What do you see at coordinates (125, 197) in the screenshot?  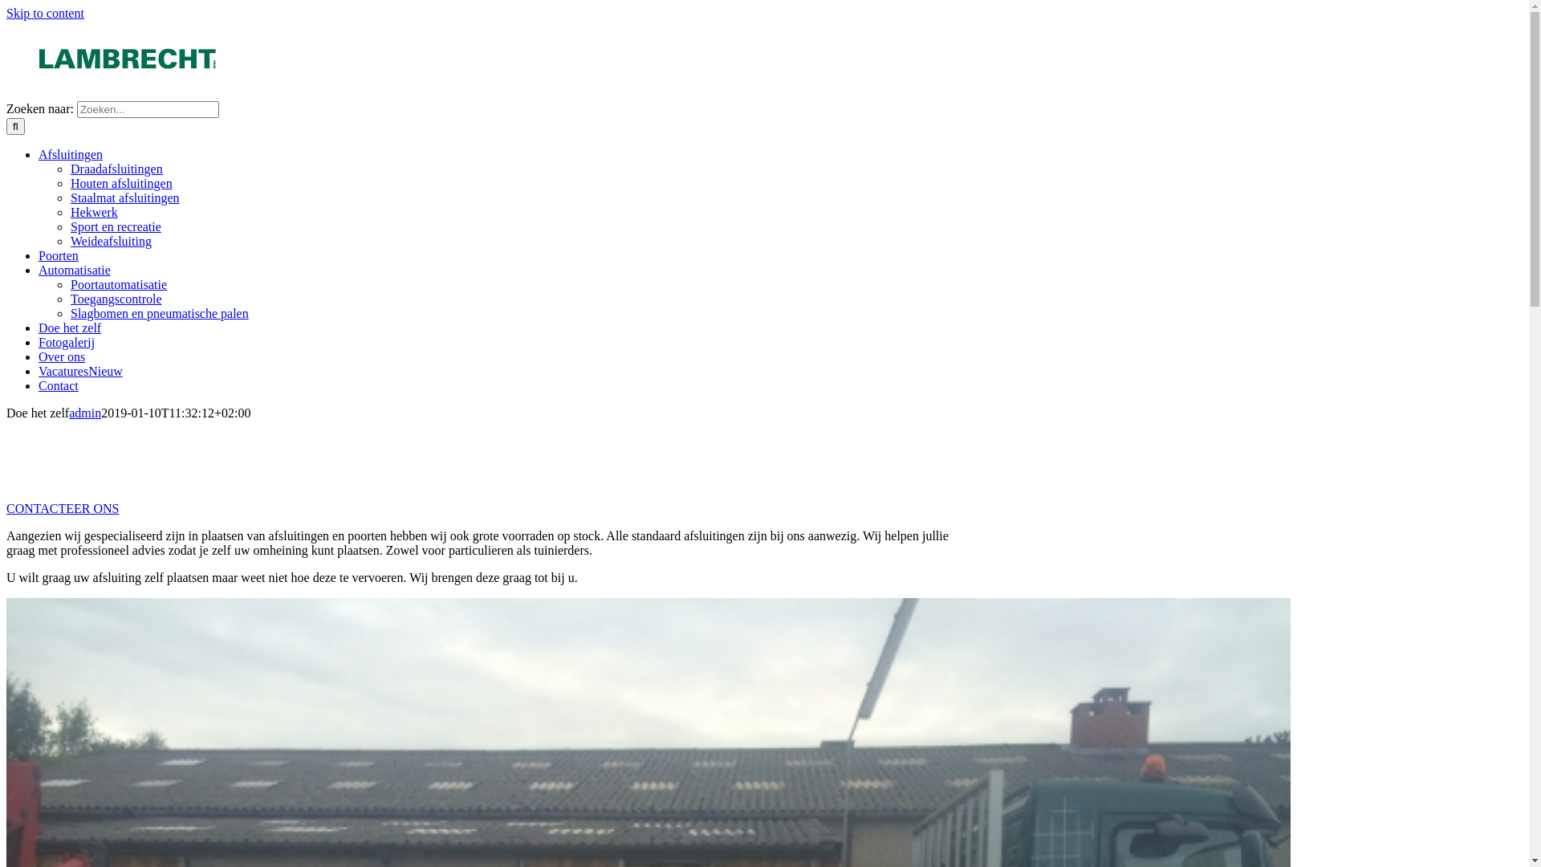 I see `Staalmat afsluitingen` at bounding box center [125, 197].